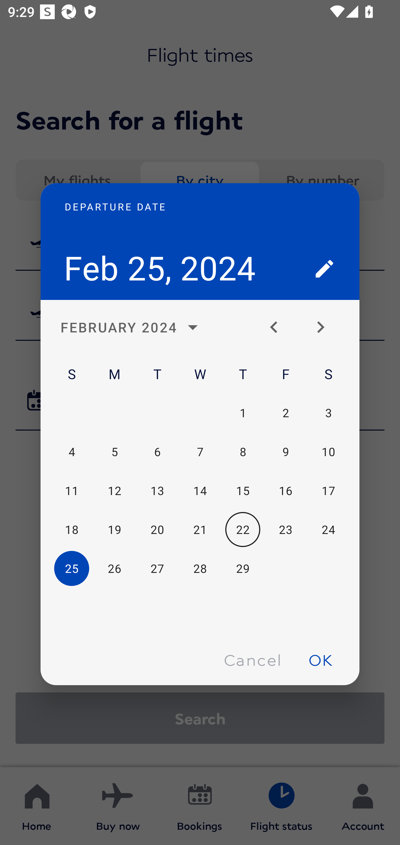 Image resolution: width=400 pixels, height=845 pixels. I want to click on 27 Tue, Feb 27, so click(157, 569).